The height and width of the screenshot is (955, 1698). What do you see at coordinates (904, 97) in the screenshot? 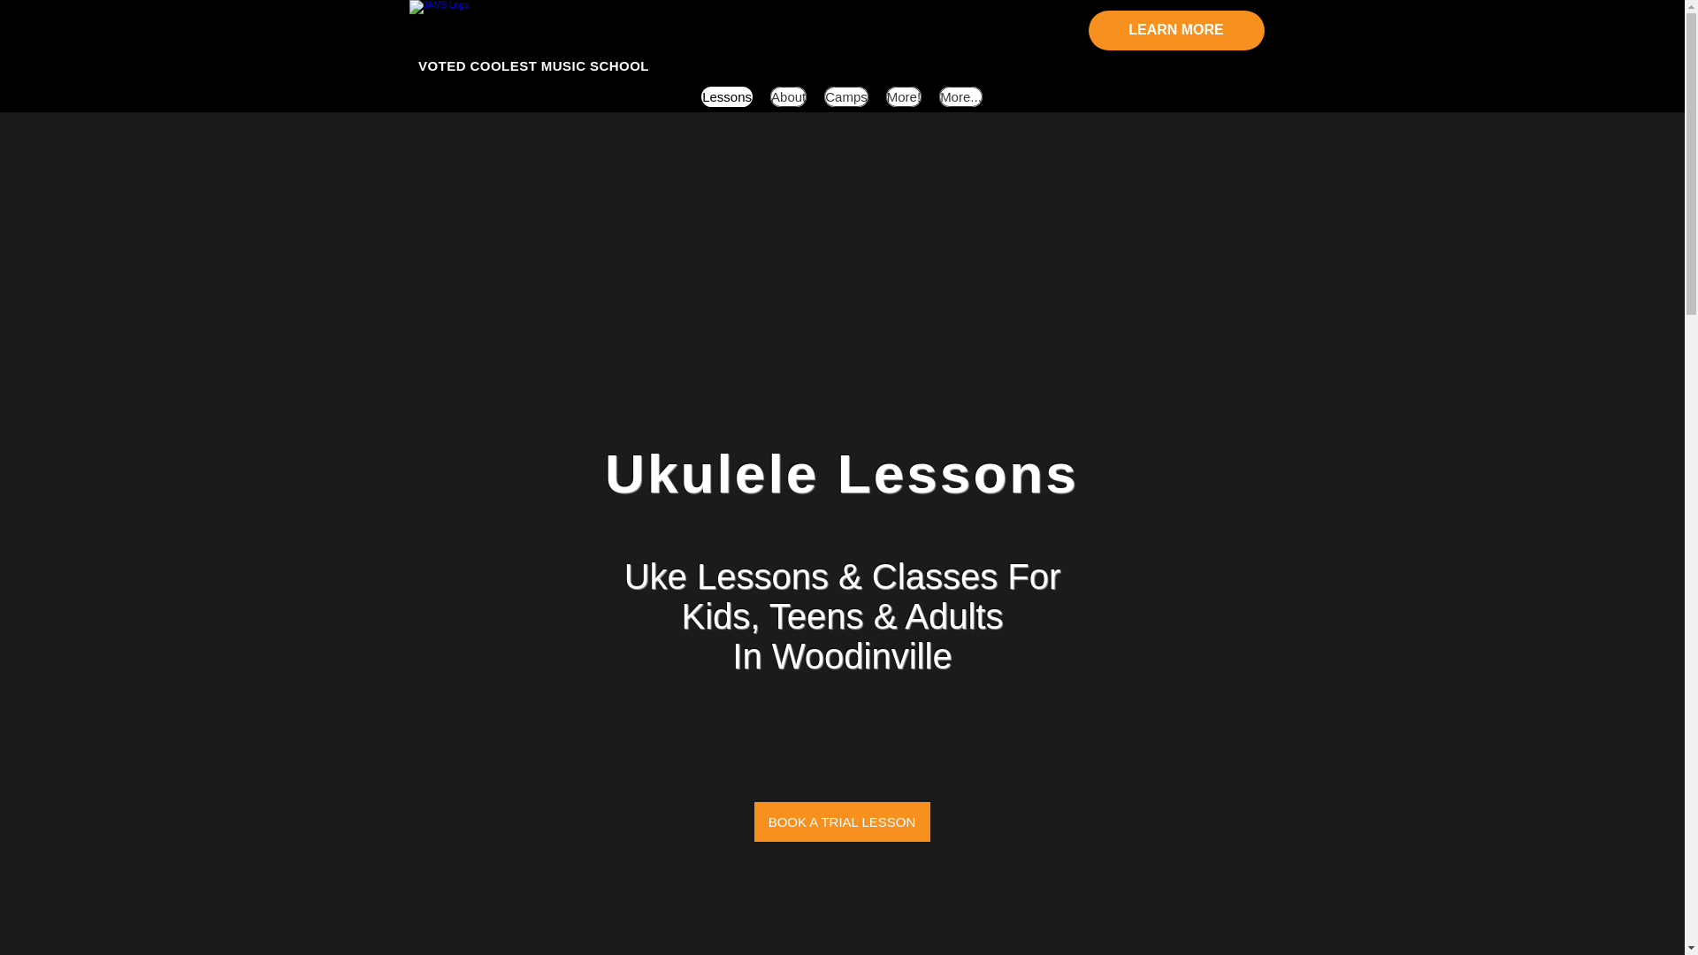
I see `More!` at bounding box center [904, 97].